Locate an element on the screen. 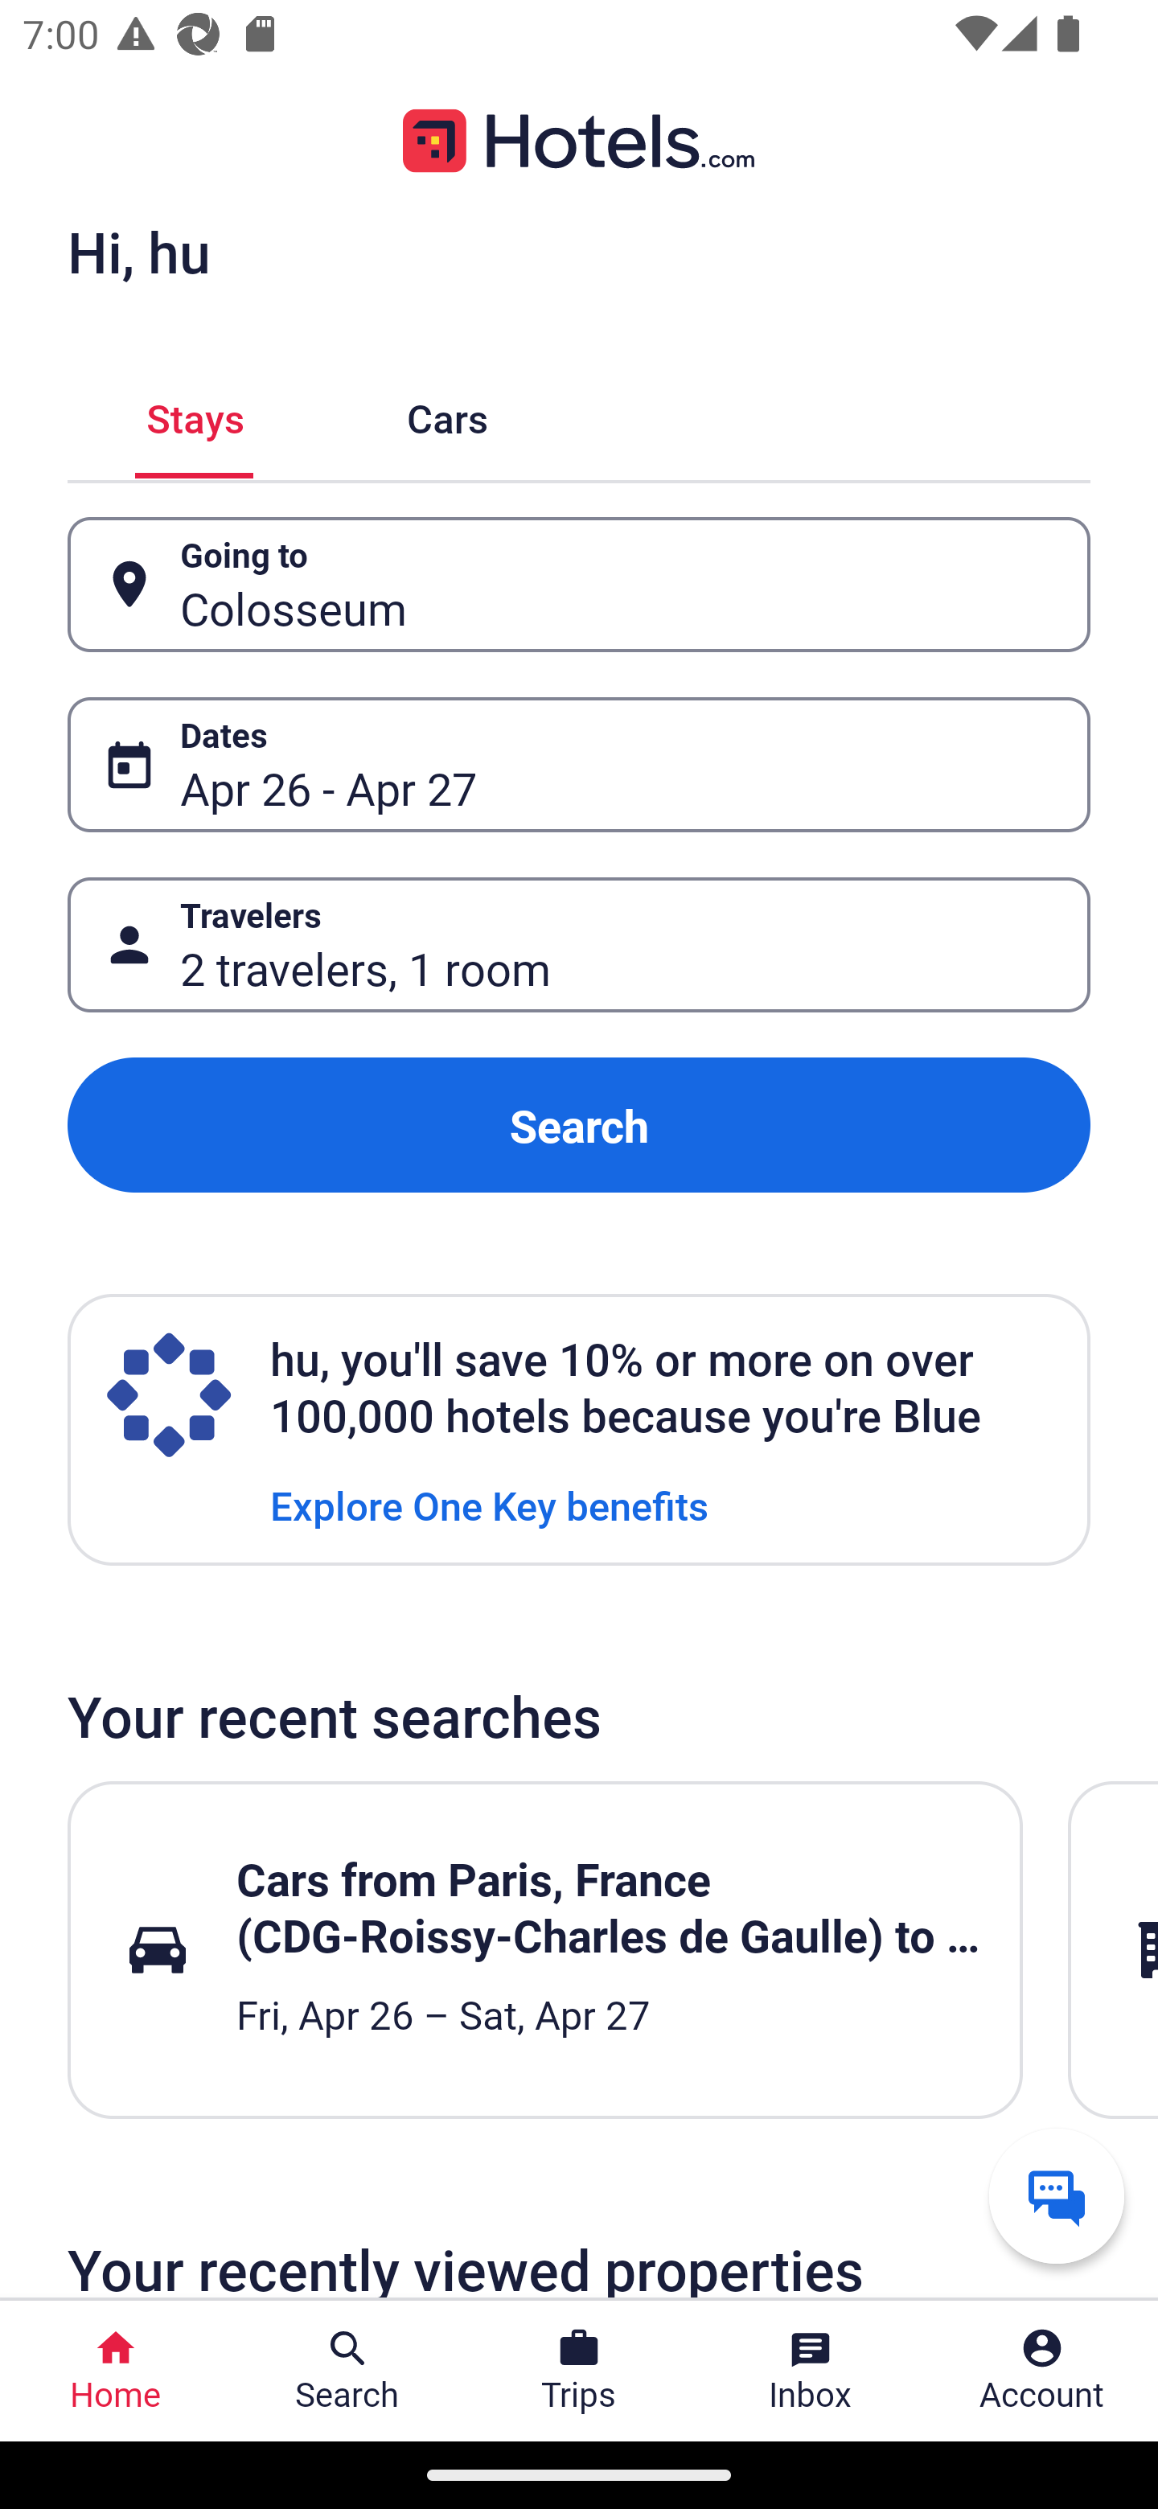 The image size is (1158, 2509). Inbox Inbox Button is located at coordinates (811, 2371).